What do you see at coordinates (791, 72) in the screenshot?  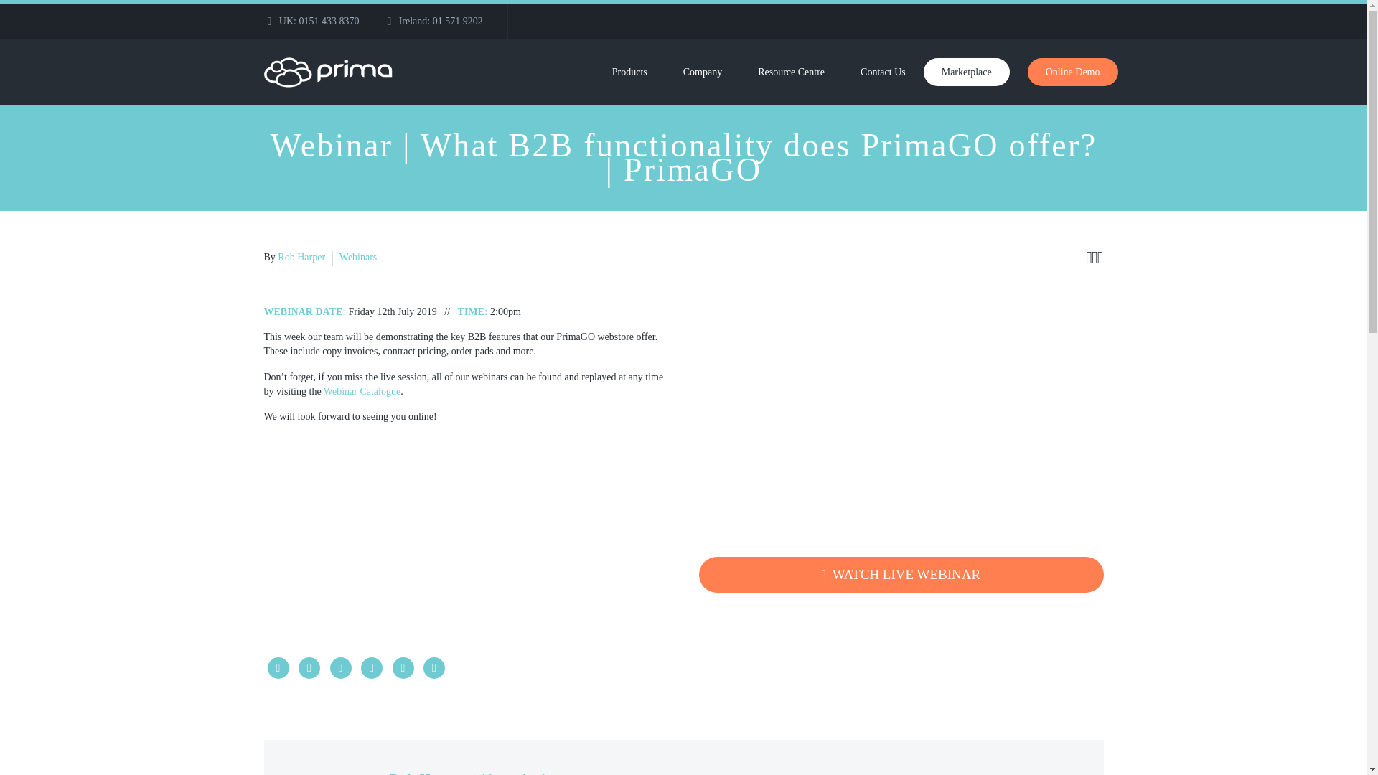 I see `Resource Centre` at bounding box center [791, 72].